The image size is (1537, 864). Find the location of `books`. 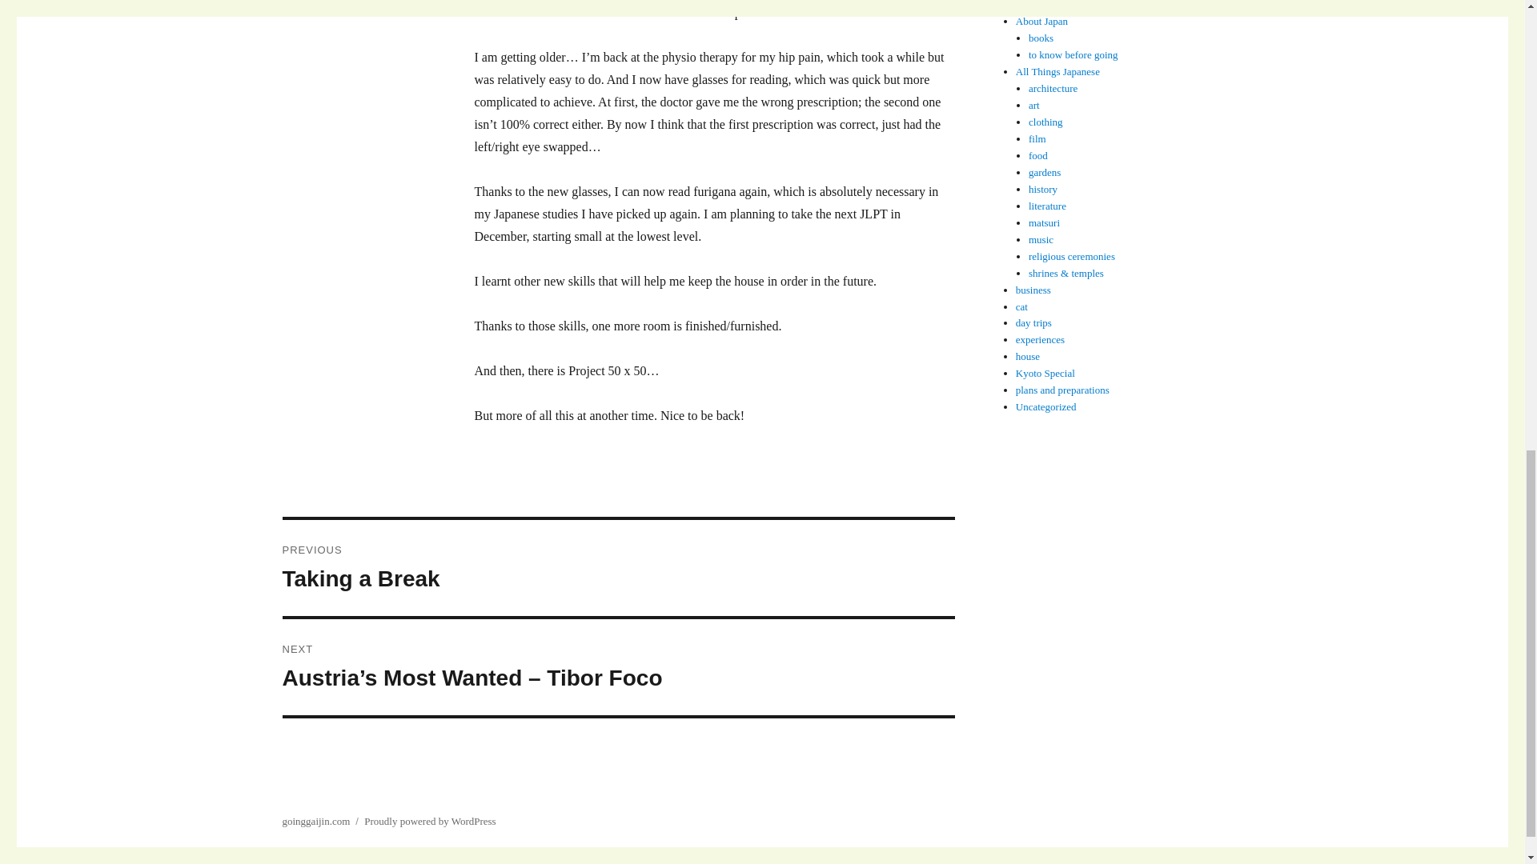

books is located at coordinates (618, 568).